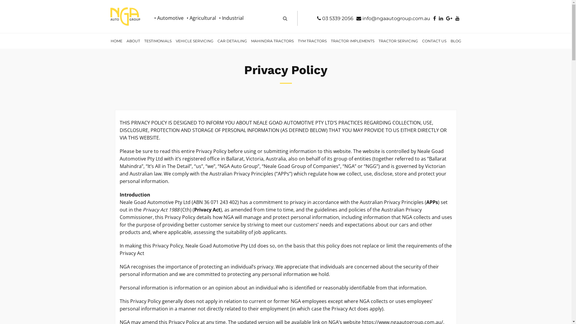 The height and width of the screenshot is (324, 576). Describe the element at coordinates (449, 19) in the screenshot. I see `Find us on Google Plus` at that location.